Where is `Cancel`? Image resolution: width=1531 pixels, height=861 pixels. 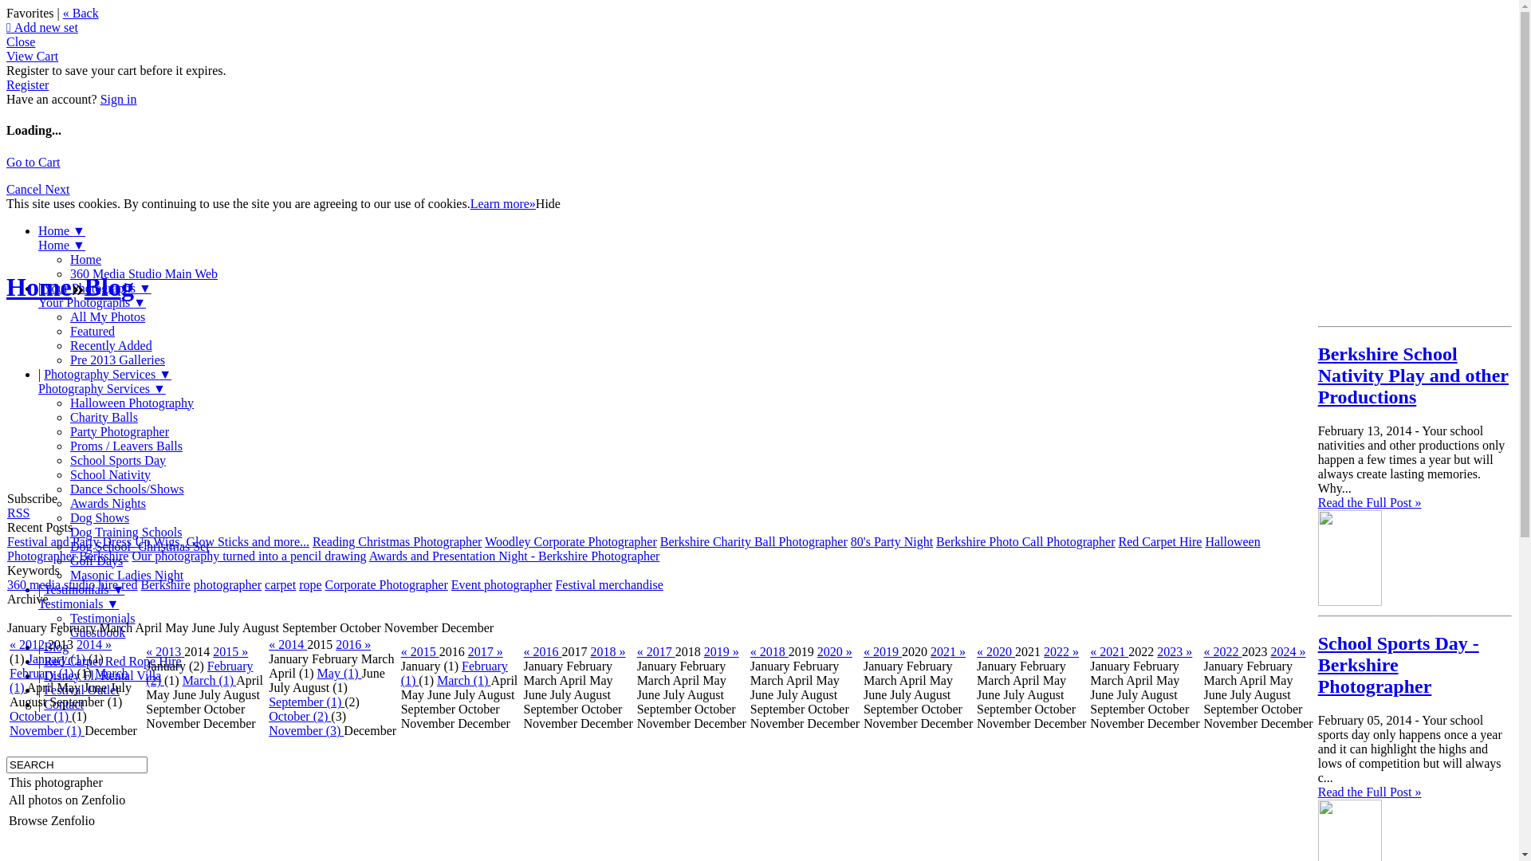 Cancel is located at coordinates (26, 190).